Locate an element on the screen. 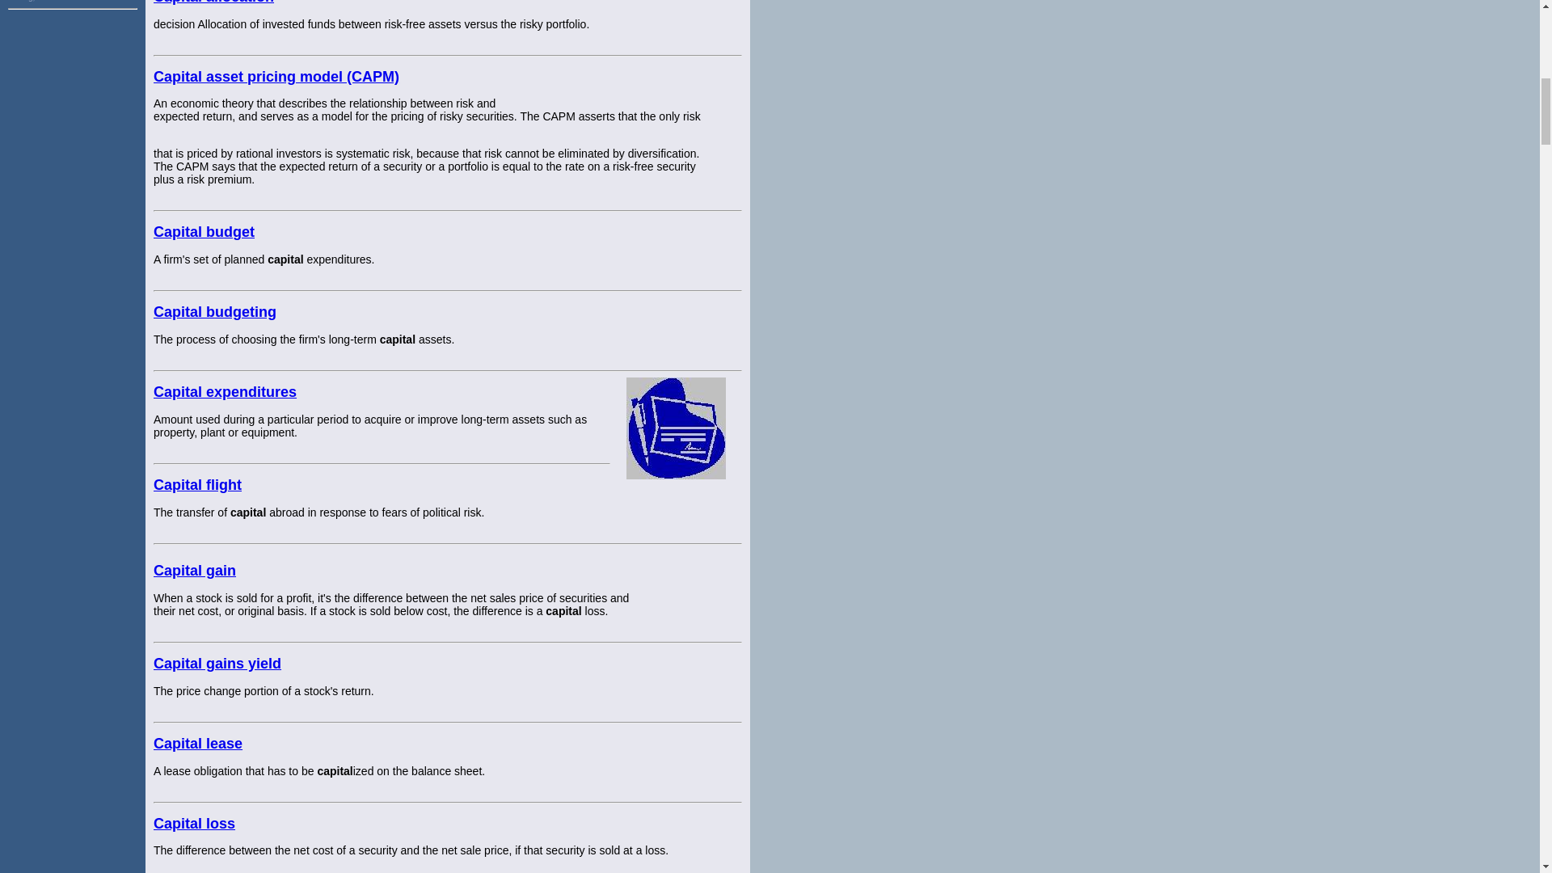  Capital expenditures is located at coordinates (225, 391).